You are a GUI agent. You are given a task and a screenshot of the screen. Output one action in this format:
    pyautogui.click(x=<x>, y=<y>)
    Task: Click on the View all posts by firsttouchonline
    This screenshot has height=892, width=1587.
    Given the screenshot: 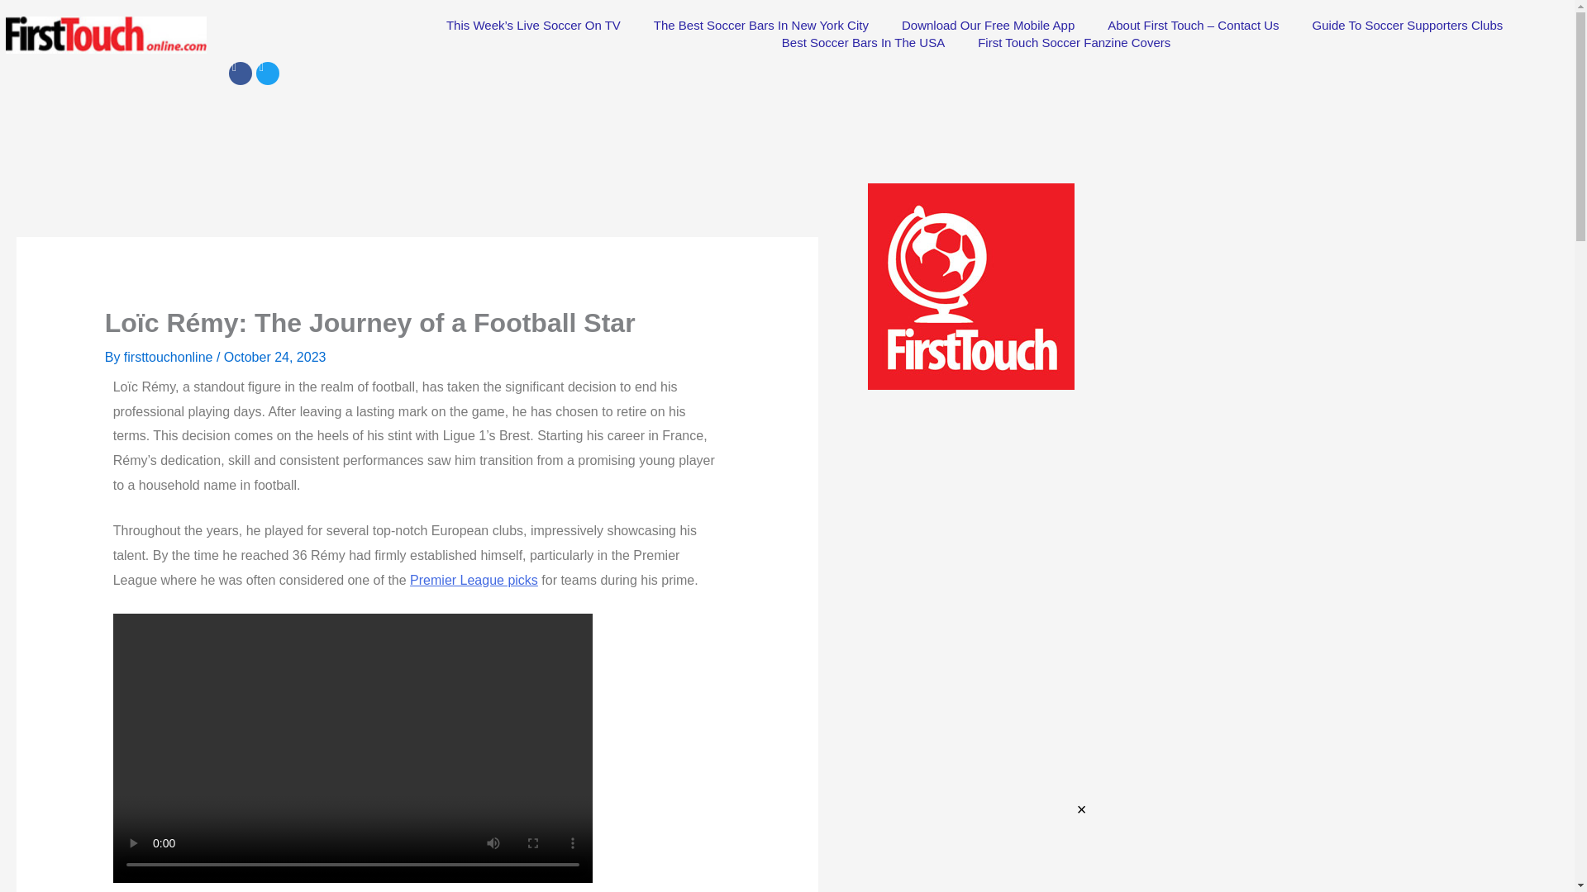 What is the action you would take?
    pyautogui.click(x=169, y=357)
    